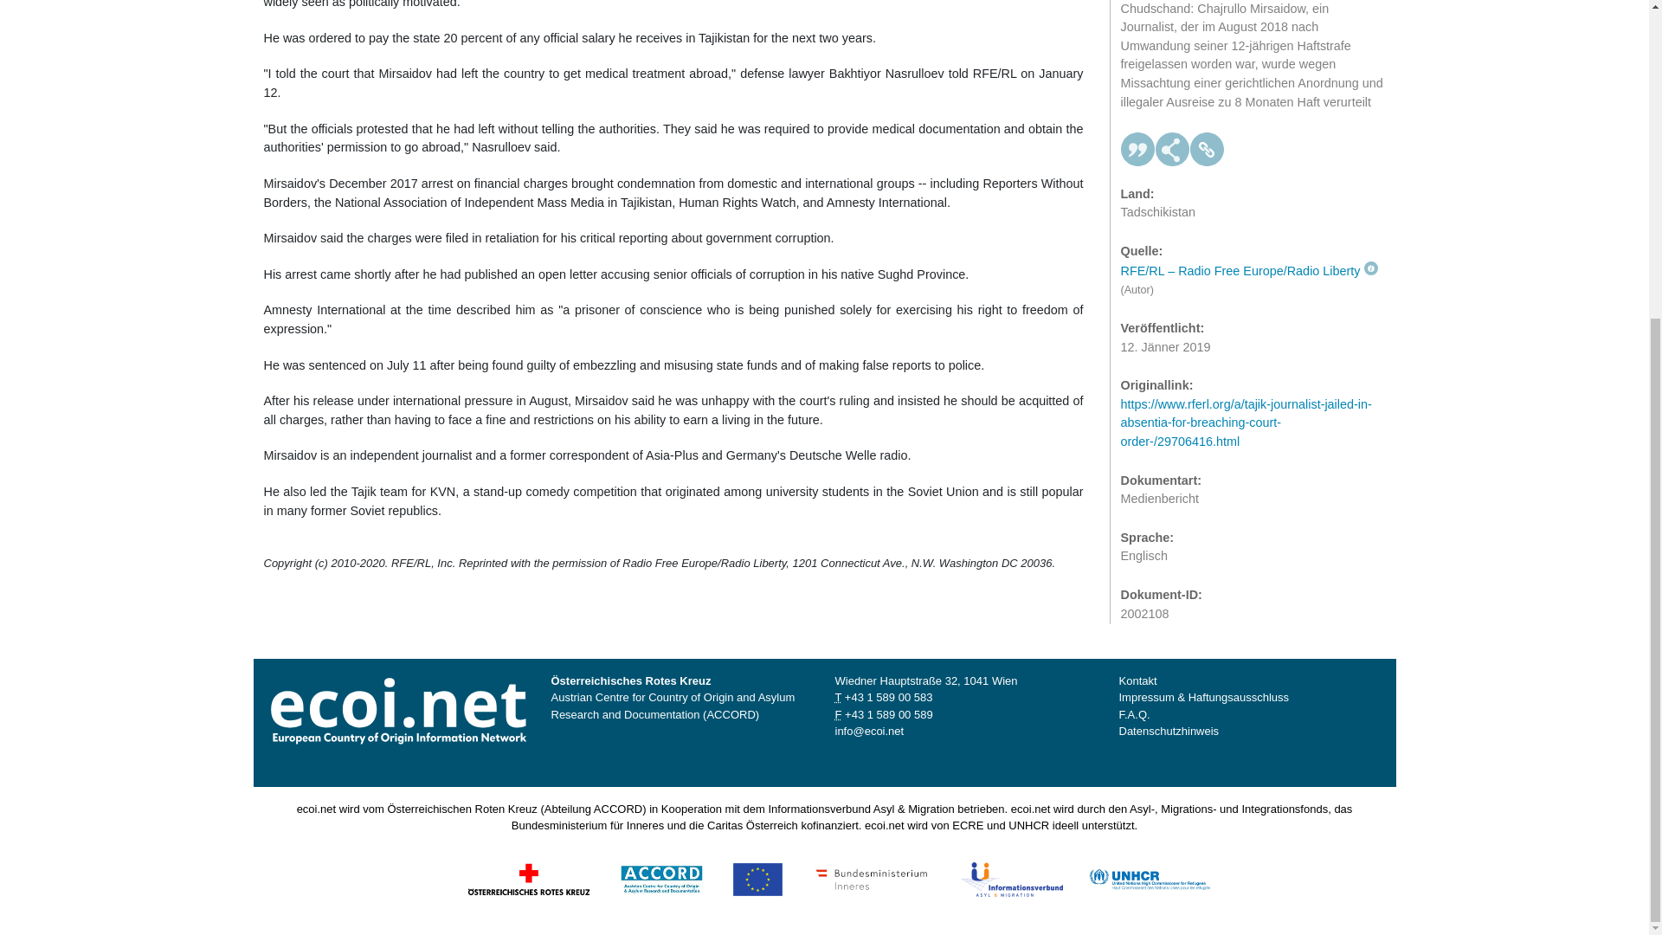 The image size is (1662, 935). Describe the element at coordinates (888, 698) in the screenshot. I see `Telefon` at that location.